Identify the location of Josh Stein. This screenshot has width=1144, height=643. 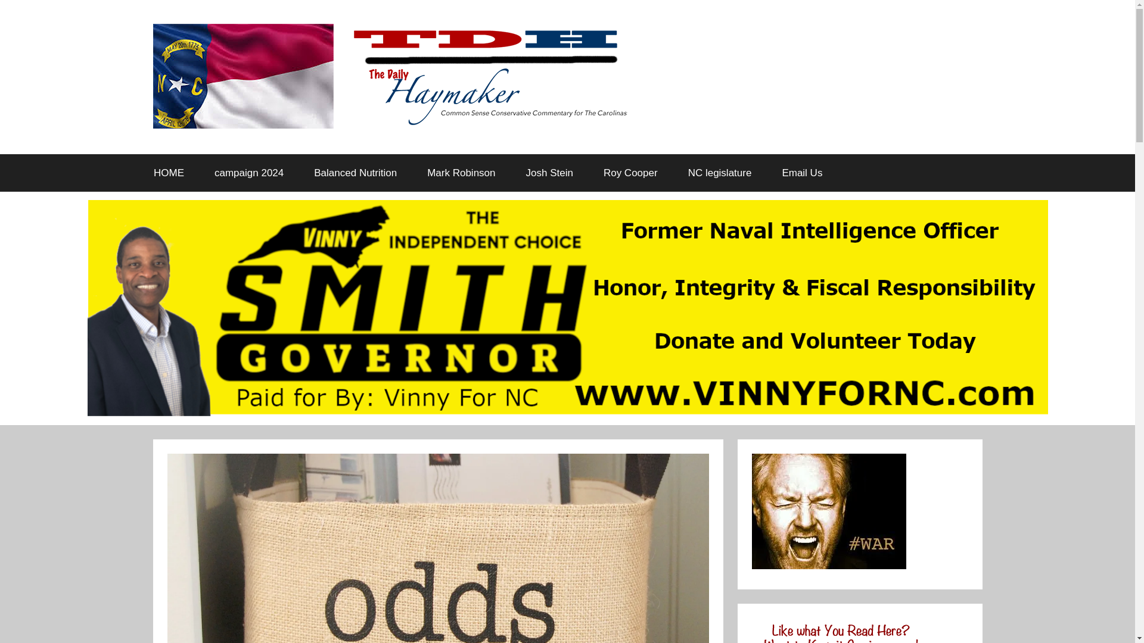
(549, 173).